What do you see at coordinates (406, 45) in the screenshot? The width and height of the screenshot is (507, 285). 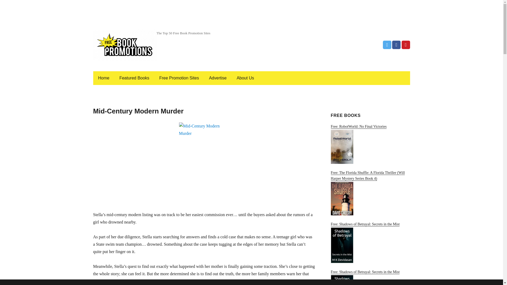 I see `Pinterest` at bounding box center [406, 45].